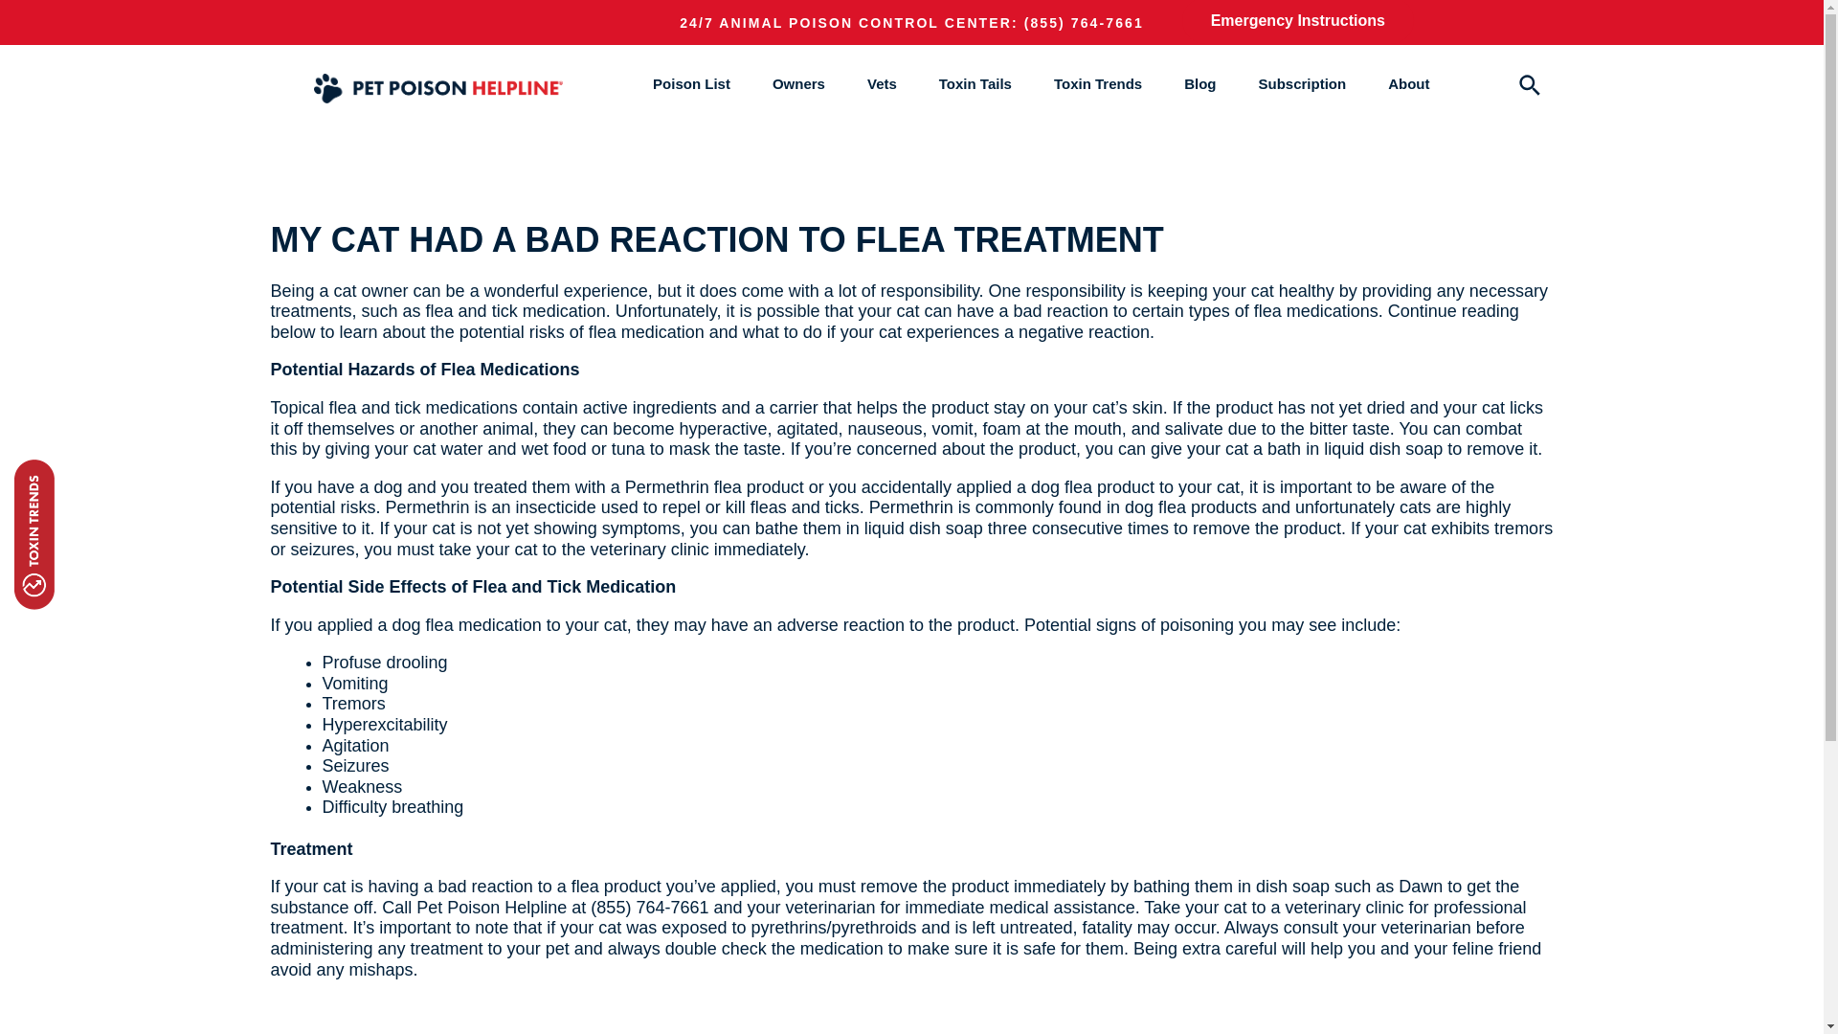  What do you see at coordinates (882, 83) in the screenshot?
I see `Vets` at bounding box center [882, 83].